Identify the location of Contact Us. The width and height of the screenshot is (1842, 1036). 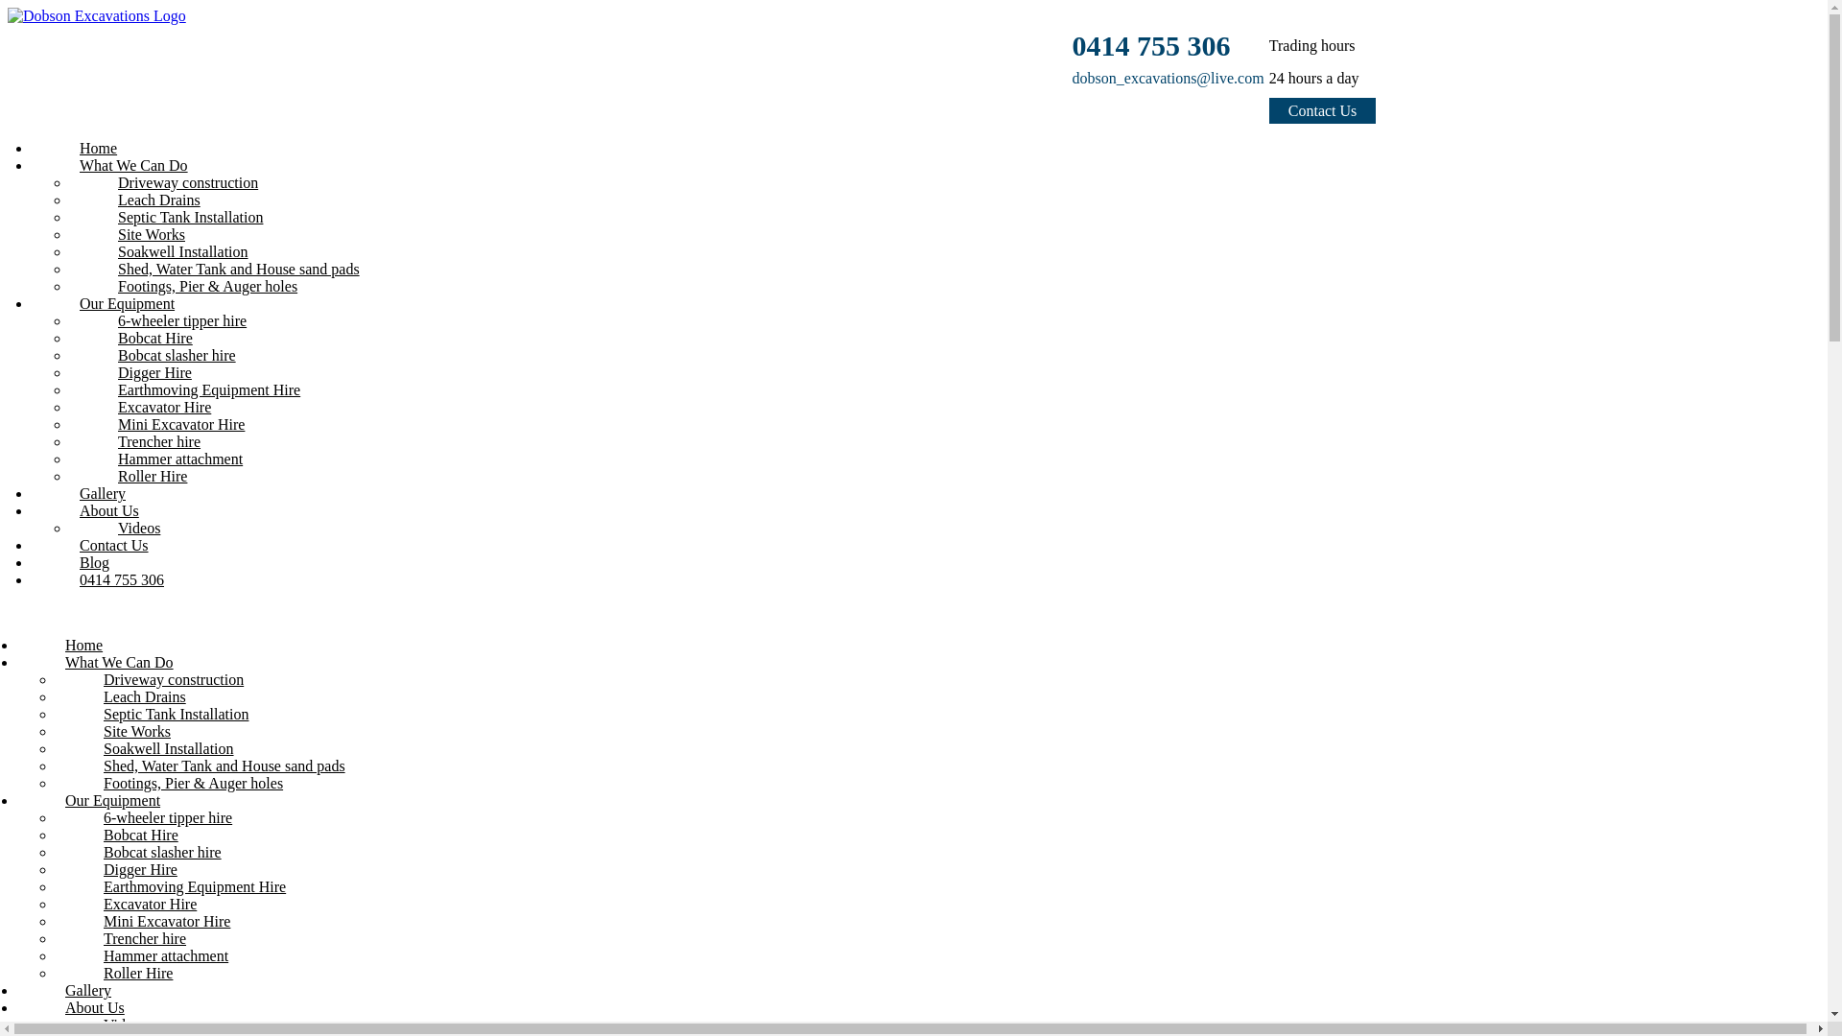
(107, 535).